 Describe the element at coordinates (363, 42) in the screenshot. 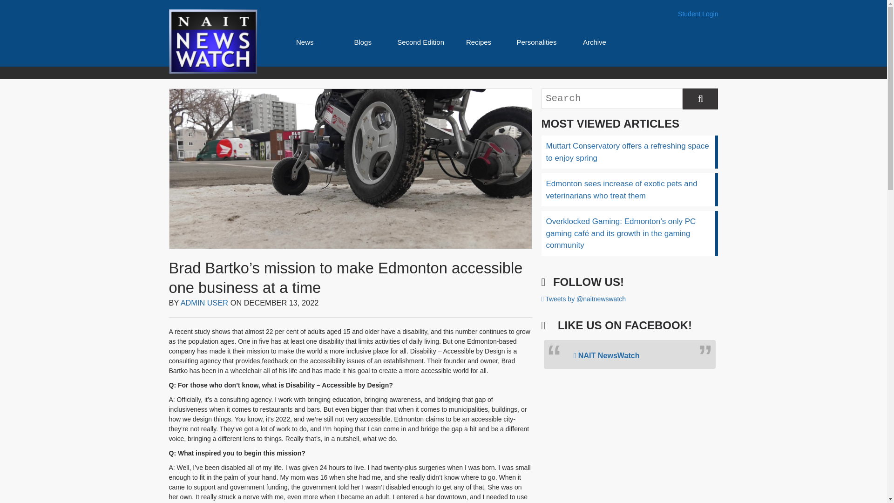

I see `Blogs` at that location.